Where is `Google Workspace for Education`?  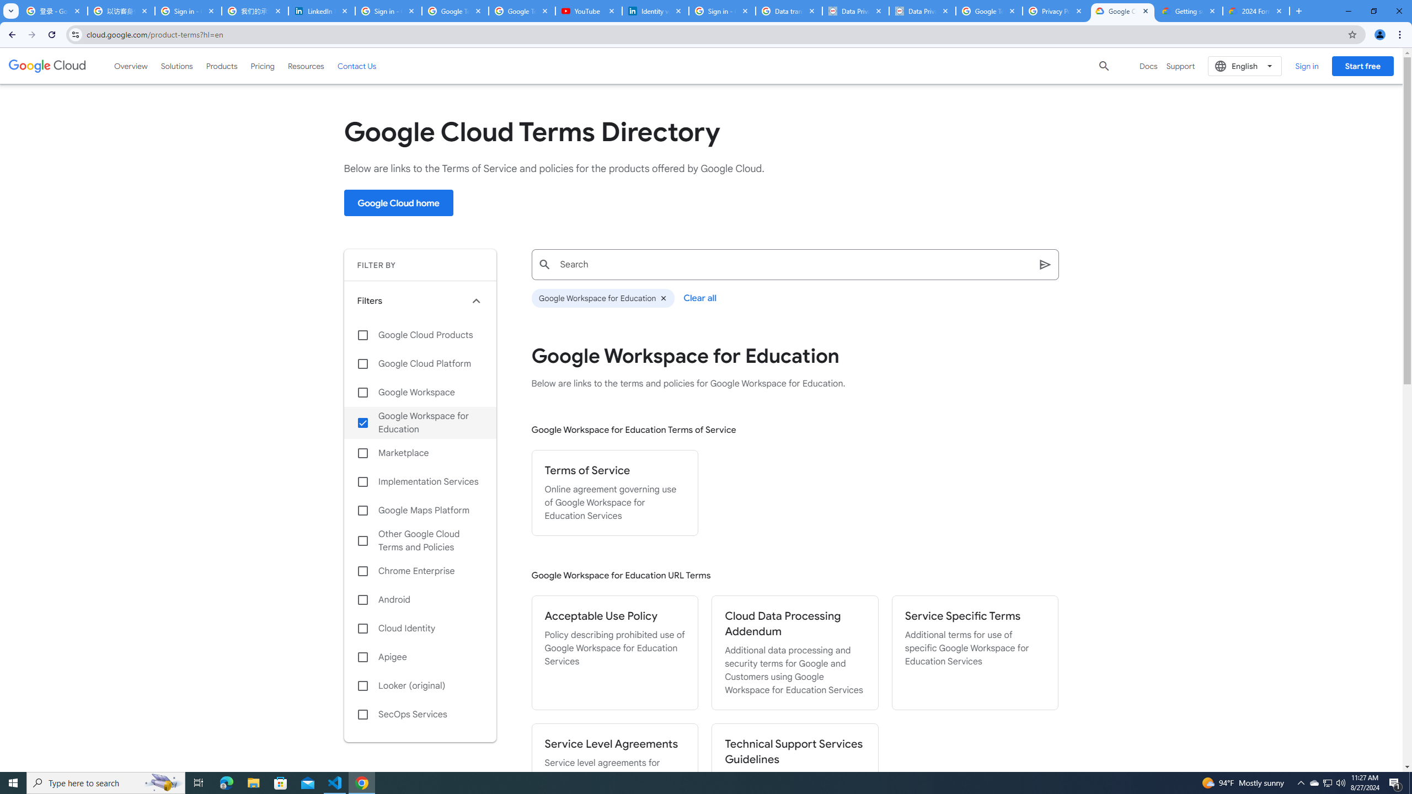
Google Workspace for Education is located at coordinates (420, 422).